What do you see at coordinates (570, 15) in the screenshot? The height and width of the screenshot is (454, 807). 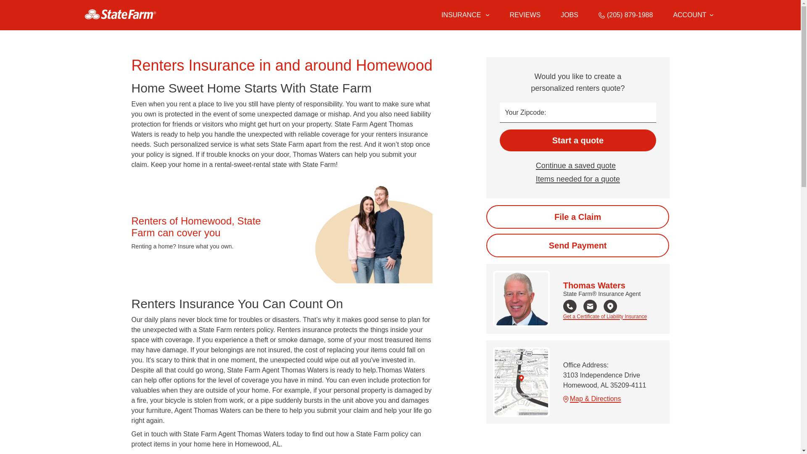 I see `JOBS` at bounding box center [570, 15].